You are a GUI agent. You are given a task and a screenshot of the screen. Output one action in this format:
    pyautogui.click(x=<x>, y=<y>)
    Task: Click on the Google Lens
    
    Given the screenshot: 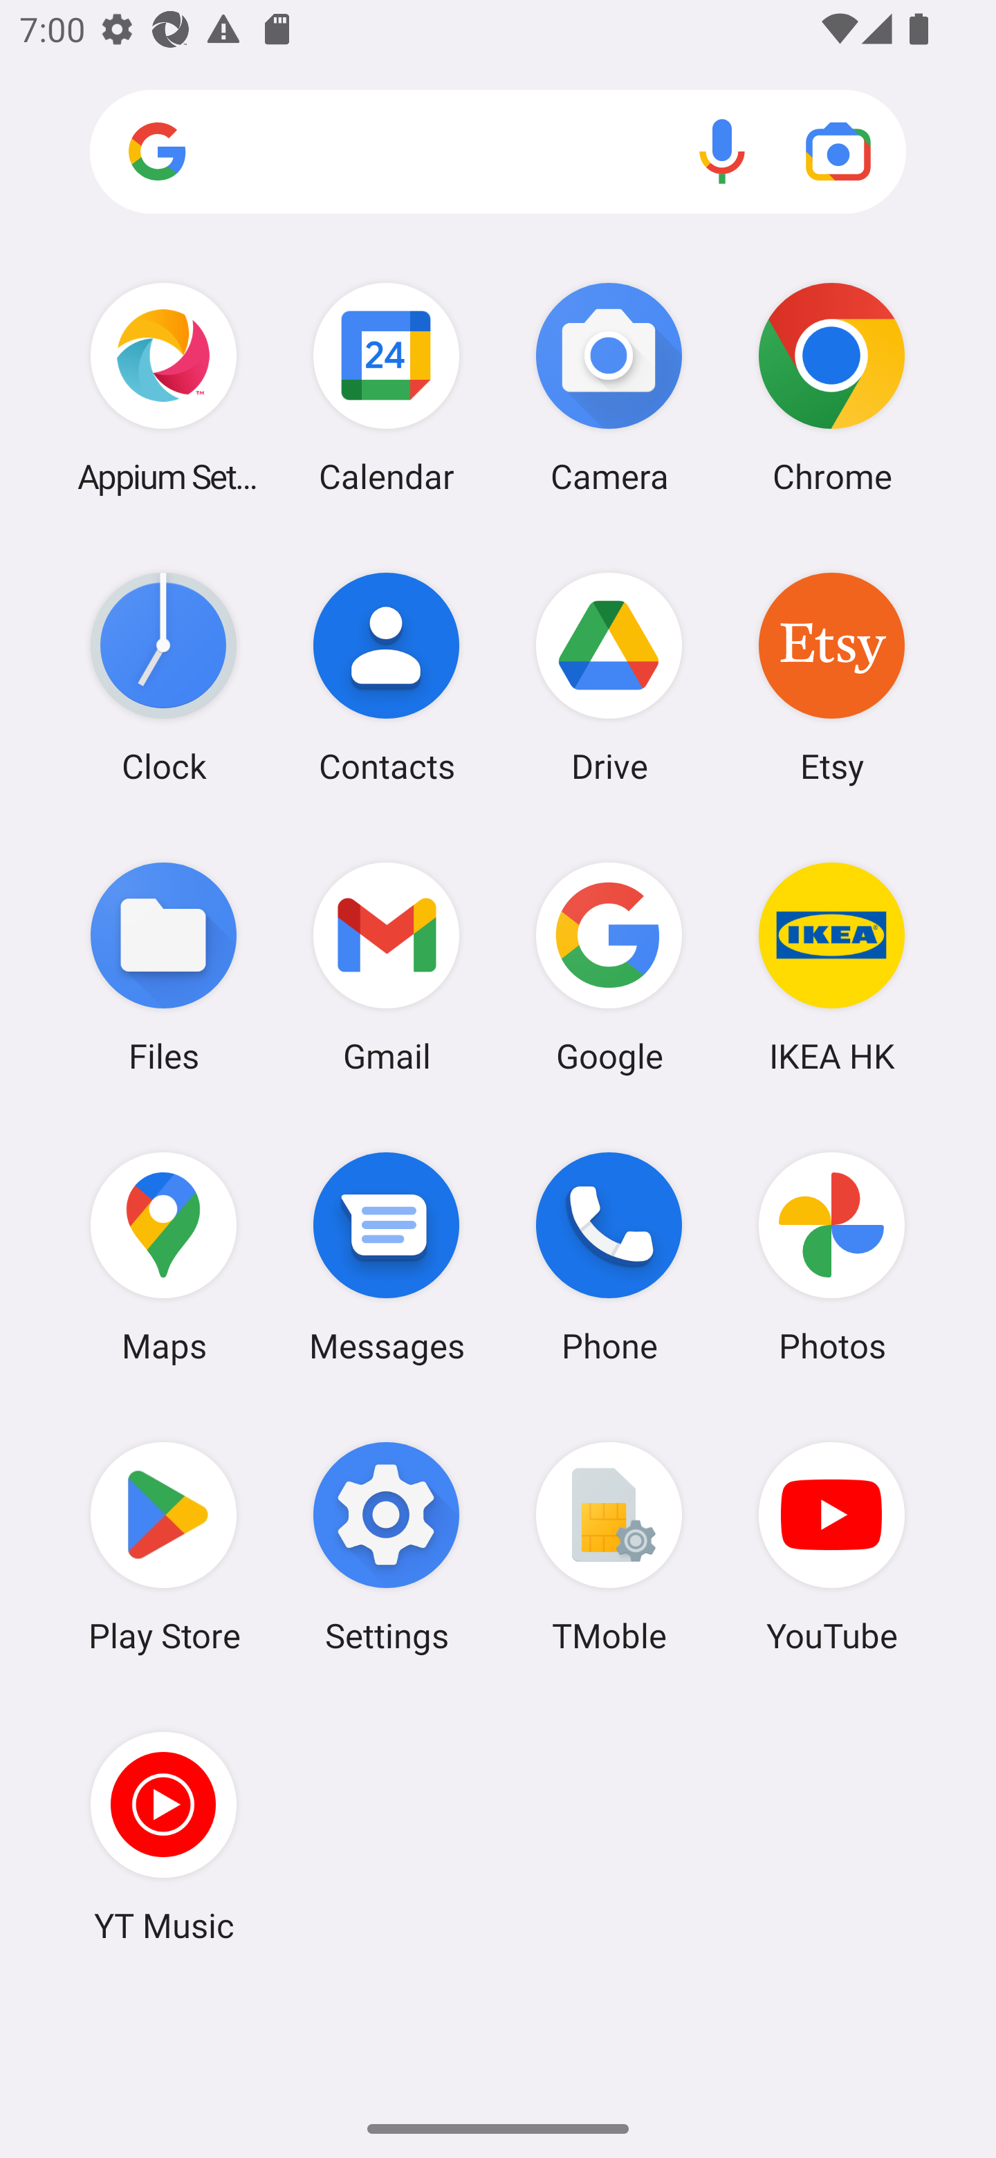 What is the action you would take?
    pyautogui.click(x=838, y=151)
    